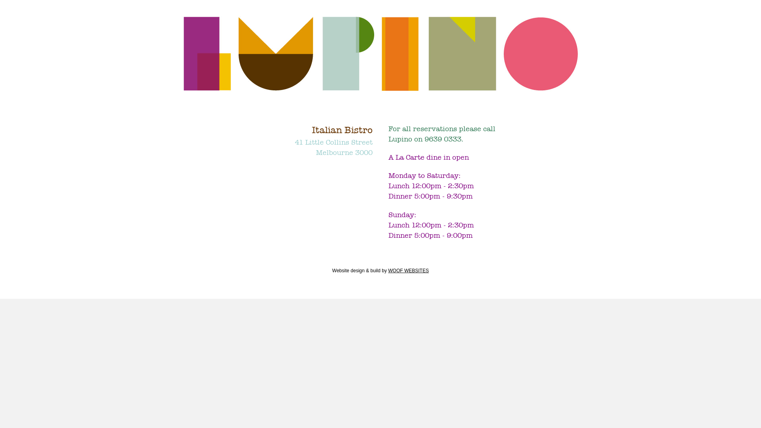 The height and width of the screenshot is (428, 761). What do you see at coordinates (380, 54) in the screenshot?
I see `Lupino Logo` at bounding box center [380, 54].